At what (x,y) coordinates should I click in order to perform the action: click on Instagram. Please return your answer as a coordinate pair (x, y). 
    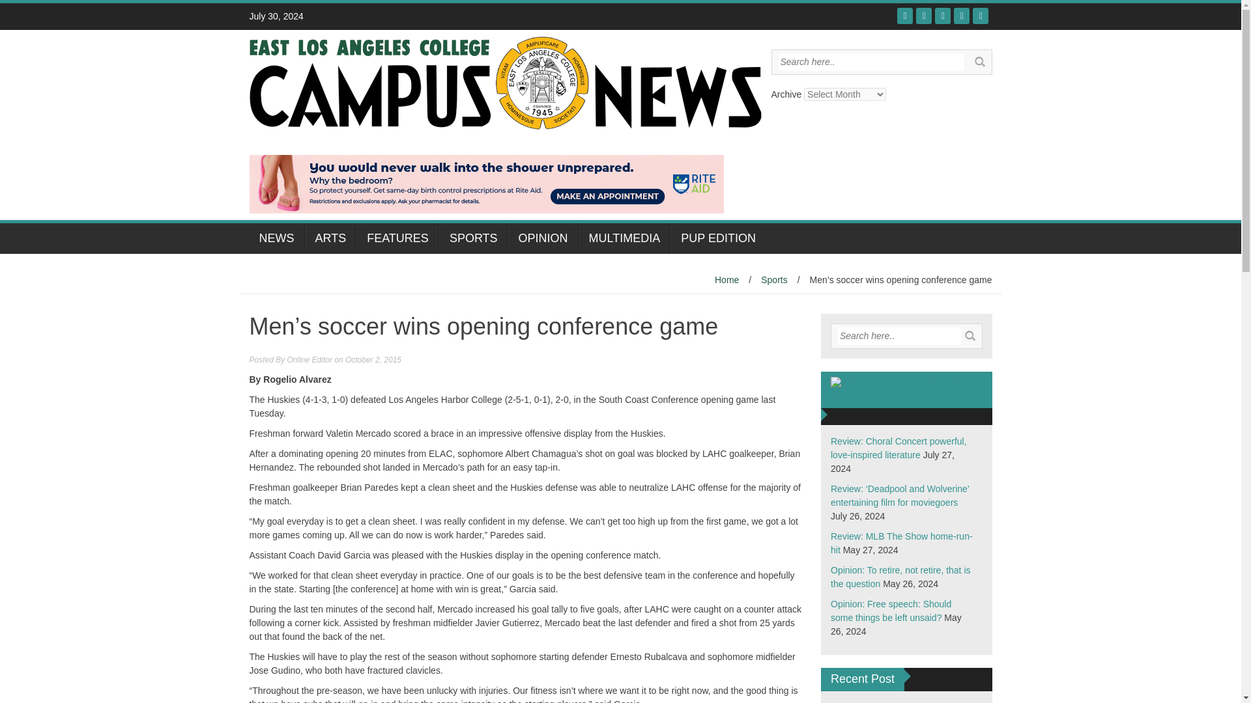
    Looking at the image, I should click on (962, 16).